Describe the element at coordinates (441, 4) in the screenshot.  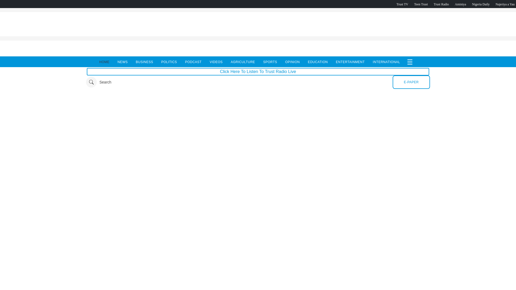
I see `Trust Radio Live` at that location.